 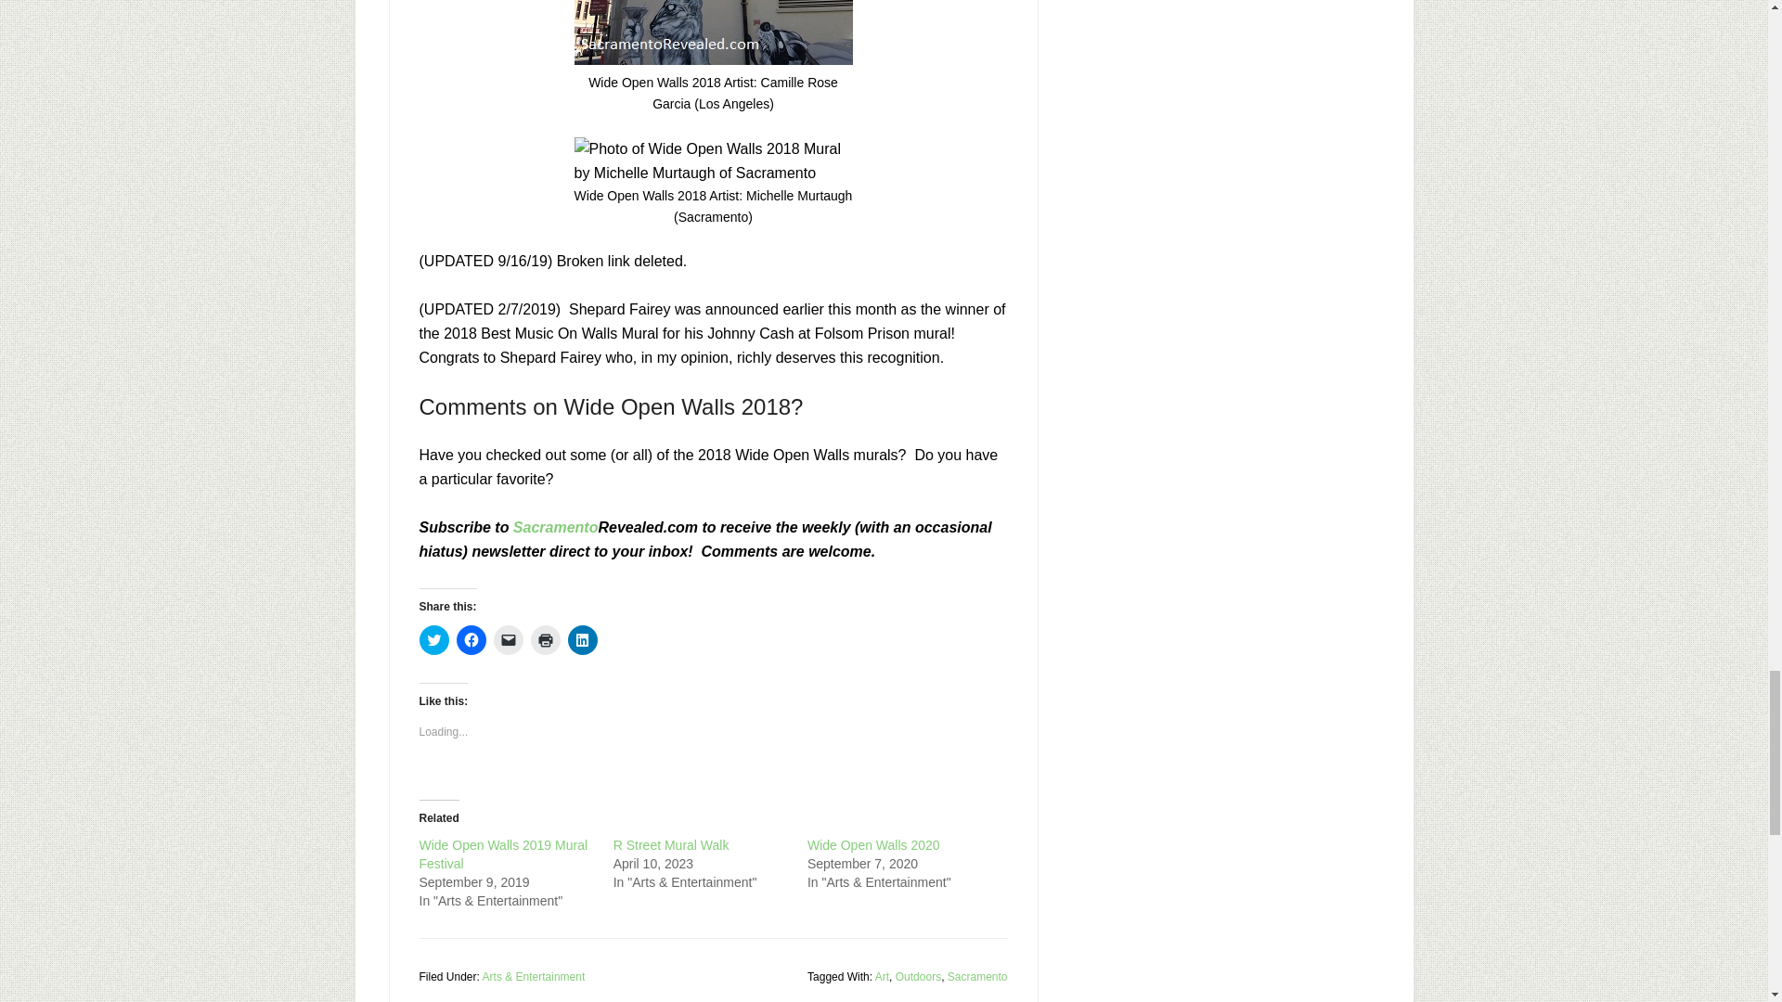 I want to click on Wide Open Walls 2020, so click(x=873, y=844).